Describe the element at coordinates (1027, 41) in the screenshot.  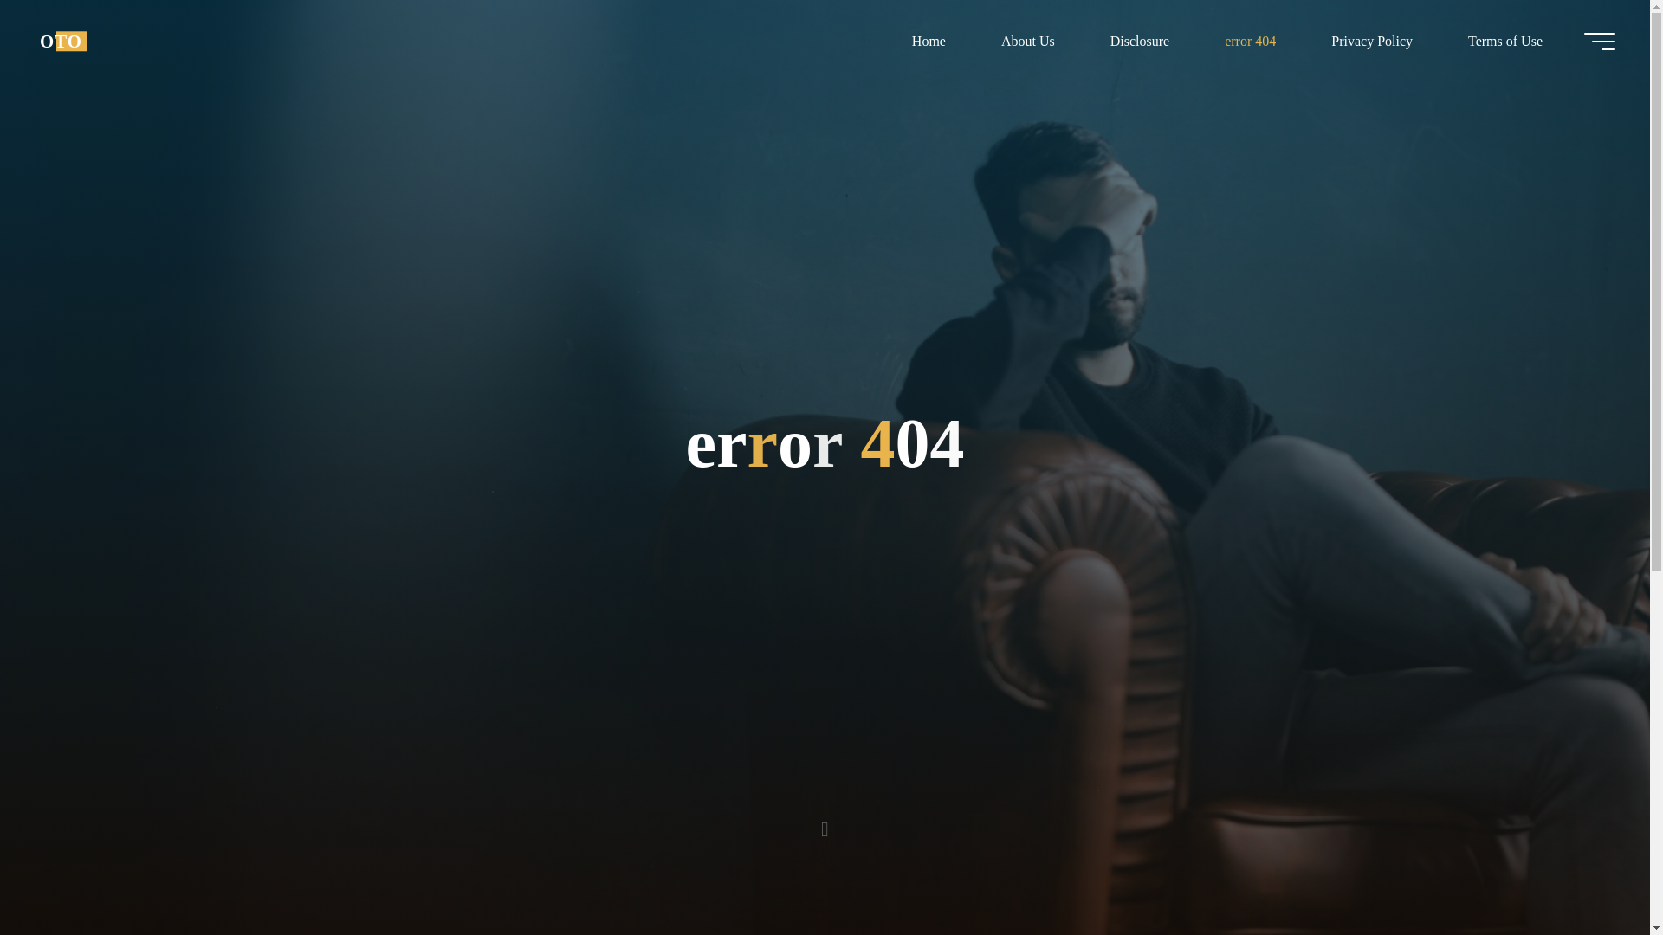
I see `About Us` at that location.